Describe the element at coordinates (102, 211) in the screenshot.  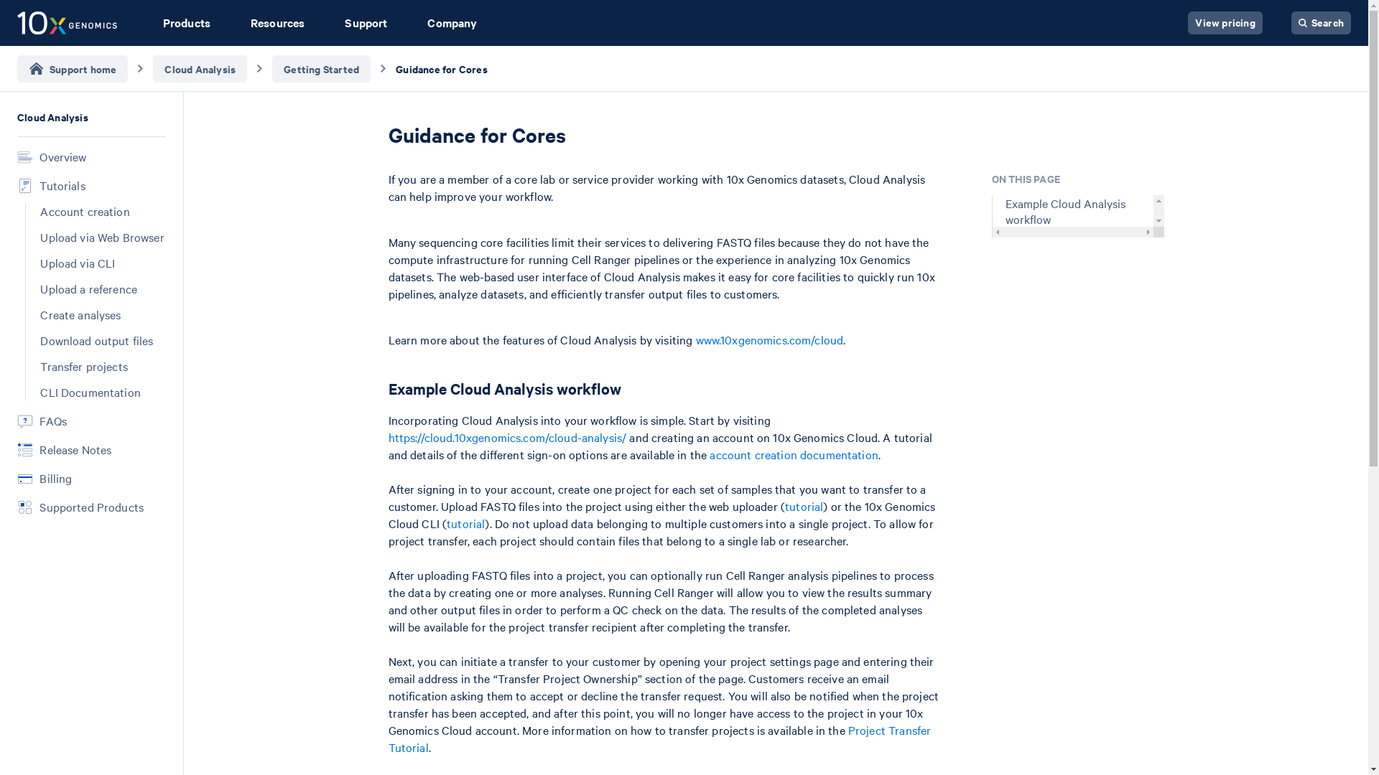
I see `Account creation` at that location.